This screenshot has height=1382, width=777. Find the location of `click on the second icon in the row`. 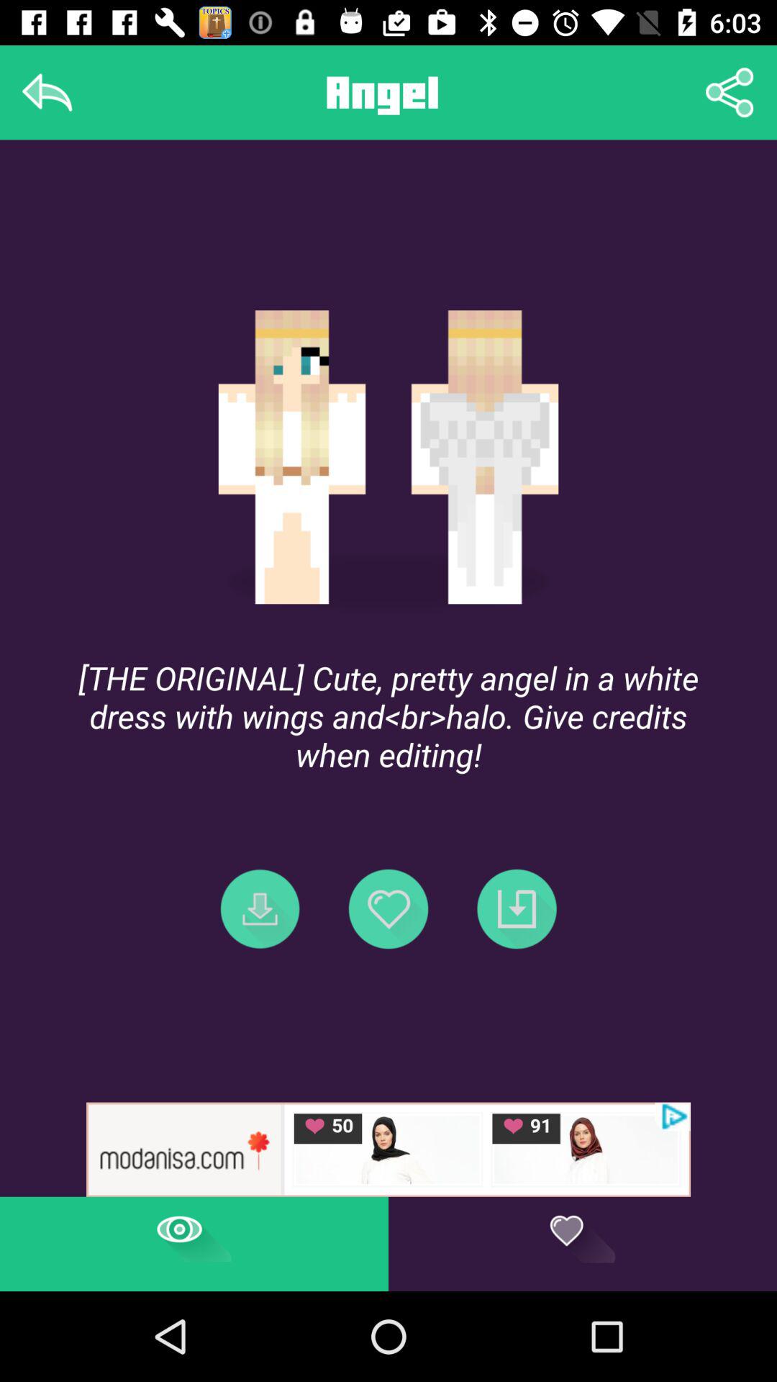

click on the second icon in the row is located at coordinates (388, 909).